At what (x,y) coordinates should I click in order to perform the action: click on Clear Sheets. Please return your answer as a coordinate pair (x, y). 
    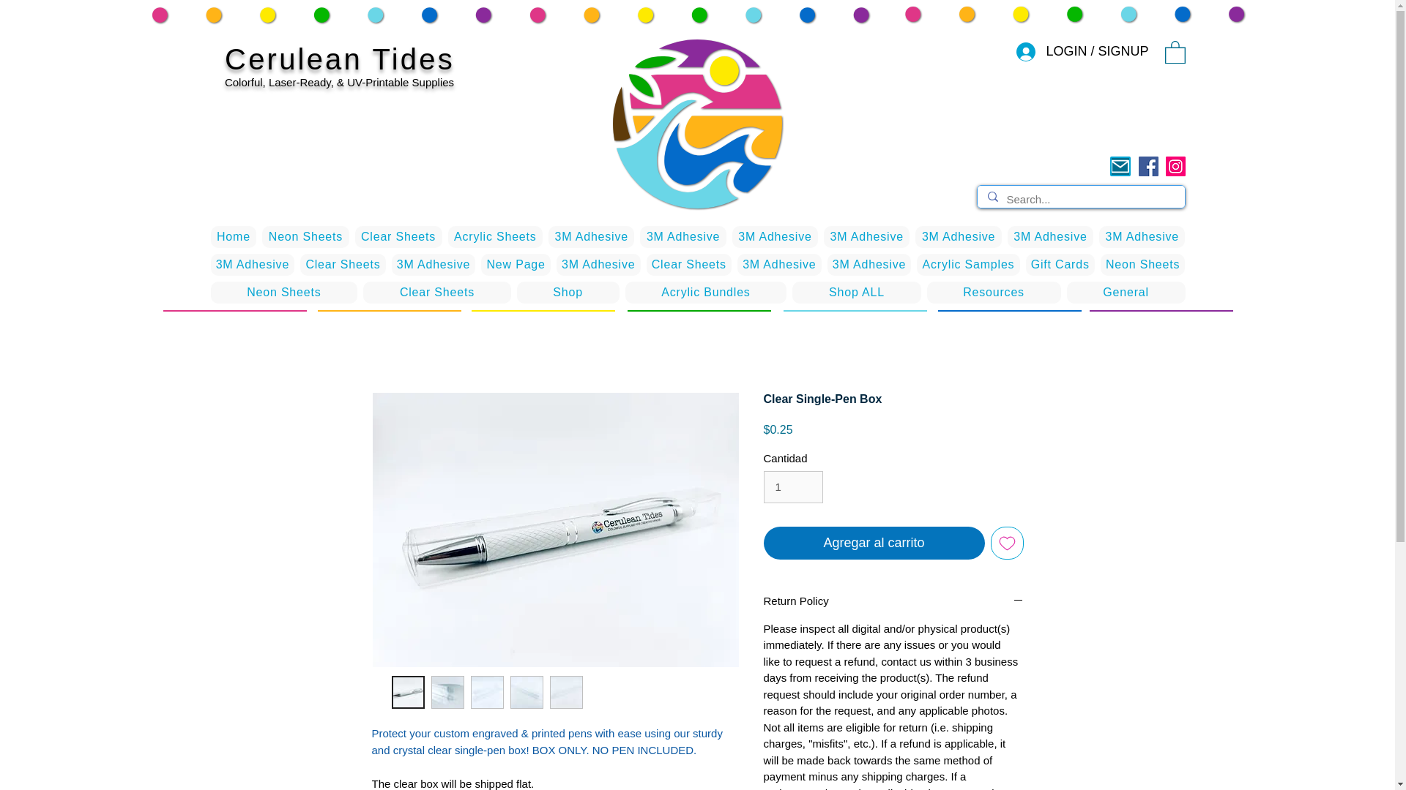
    Looking at the image, I should click on (398, 237).